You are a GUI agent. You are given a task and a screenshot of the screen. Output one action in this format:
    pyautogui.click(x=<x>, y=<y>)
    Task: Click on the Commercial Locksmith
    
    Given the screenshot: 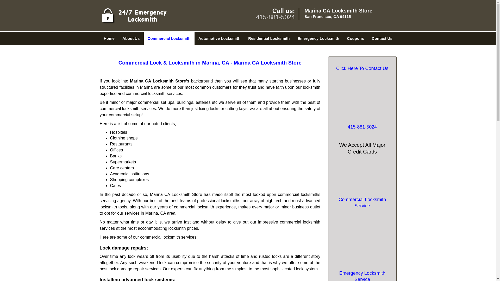 What is the action you would take?
    pyautogui.click(x=169, y=39)
    